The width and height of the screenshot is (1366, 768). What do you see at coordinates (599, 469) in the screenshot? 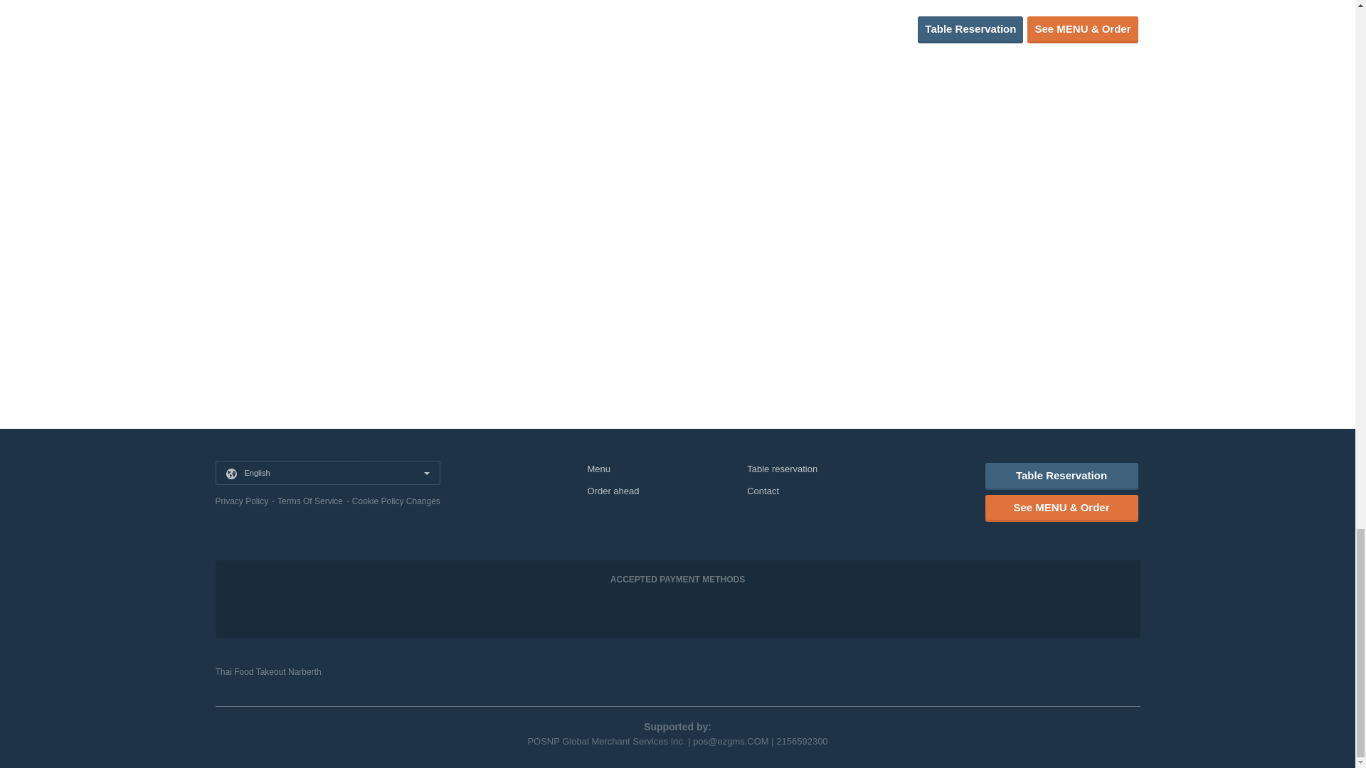
I see `Menu` at bounding box center [599, 469].